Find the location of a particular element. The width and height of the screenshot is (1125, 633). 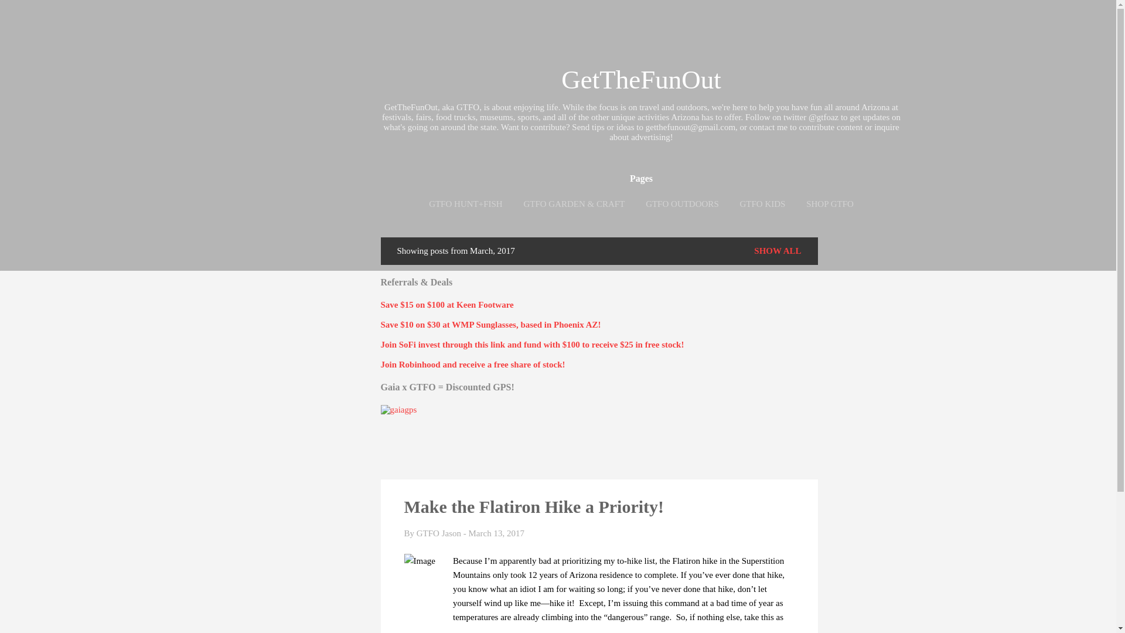

permanent link is located at coordinates (496, 533).